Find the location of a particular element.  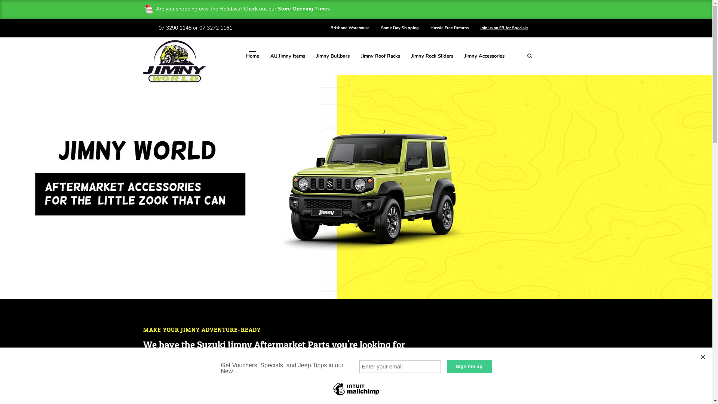

Jimny Accessories is located at coordinates (485, 56).